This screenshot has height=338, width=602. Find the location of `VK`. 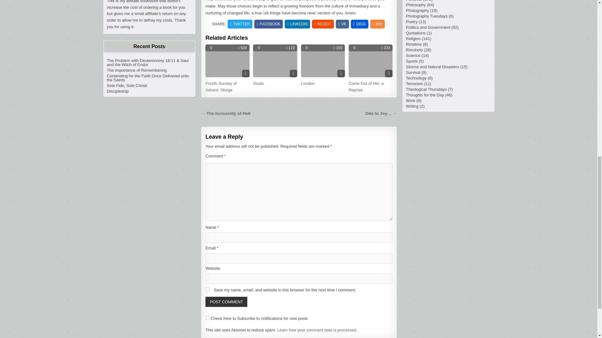

VK is located at coordinates (342, 24).